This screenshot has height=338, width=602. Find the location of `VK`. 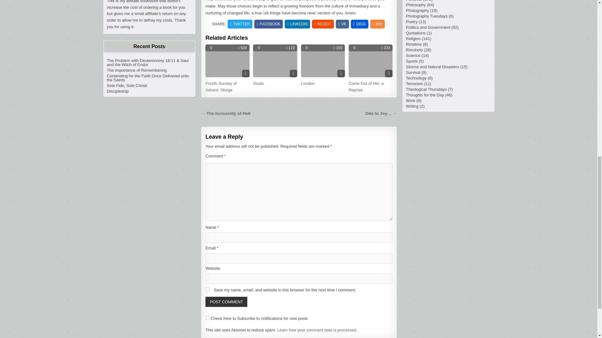

VK is located at coordinates (342, 24).